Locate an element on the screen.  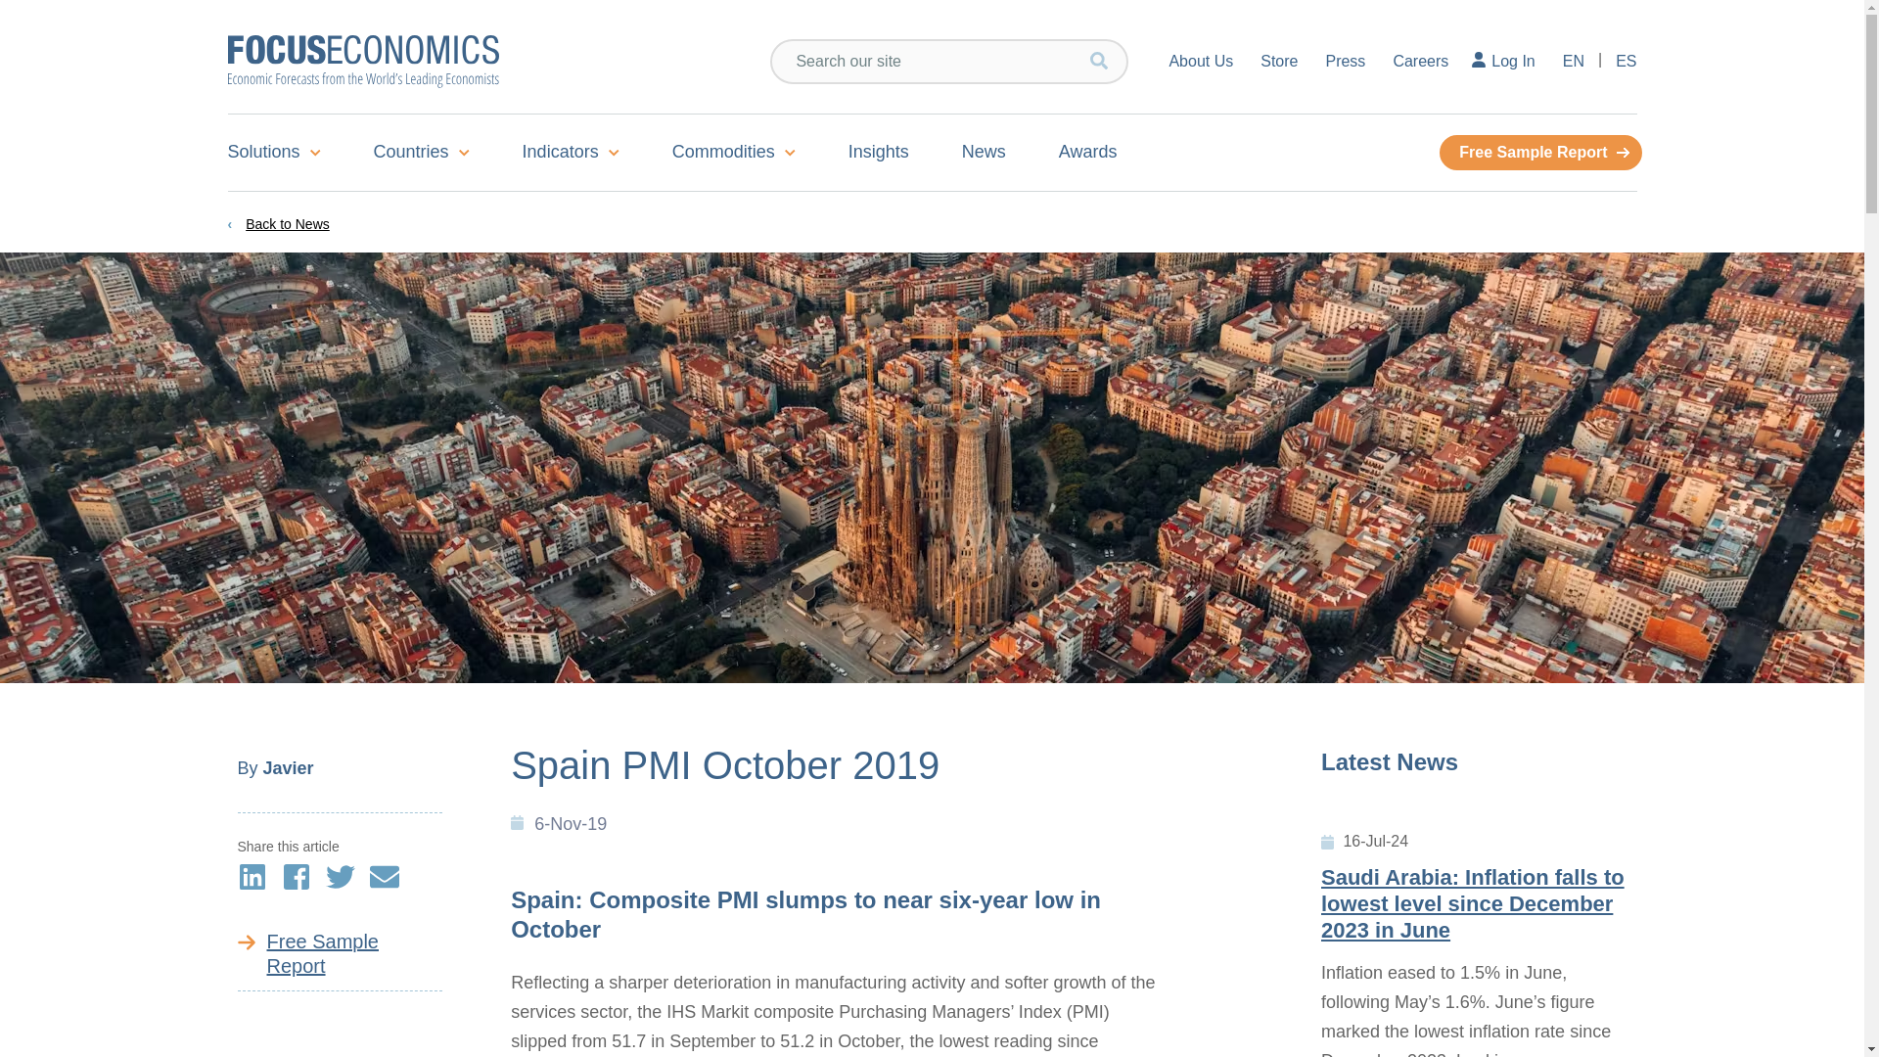
Store is located at coordinates (1279, 61).